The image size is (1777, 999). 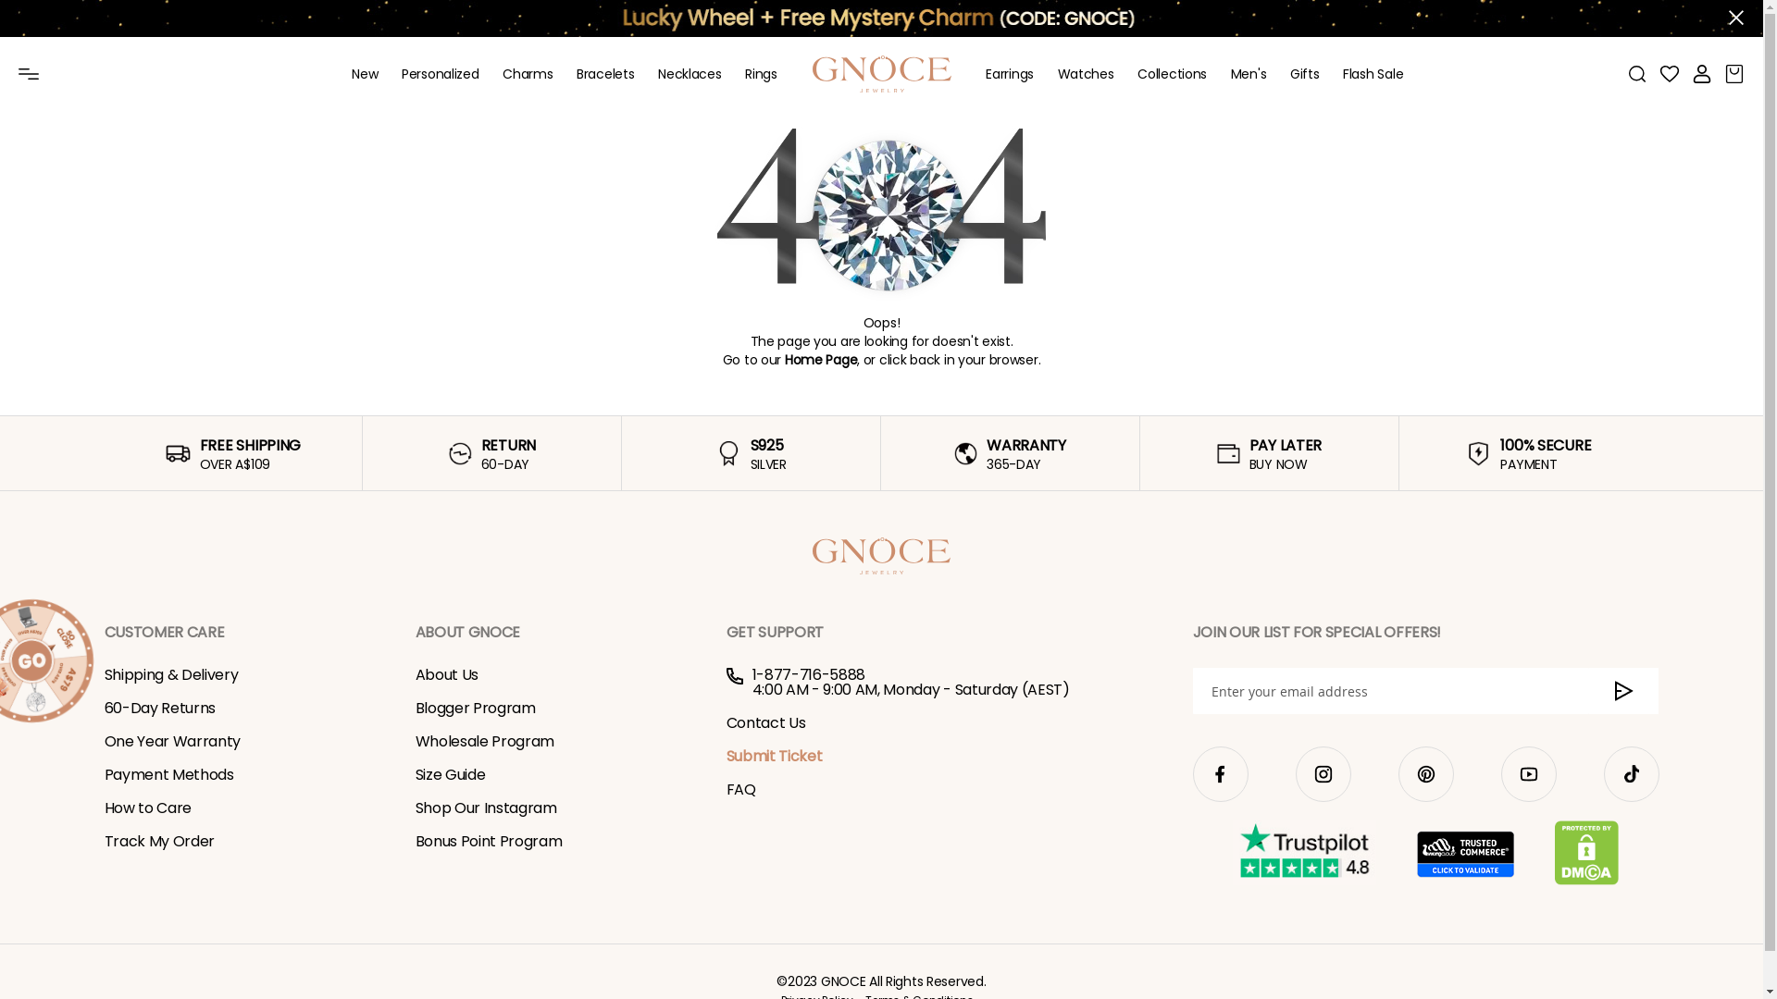 I want to click on Watches, so click(x=1087, y=74).